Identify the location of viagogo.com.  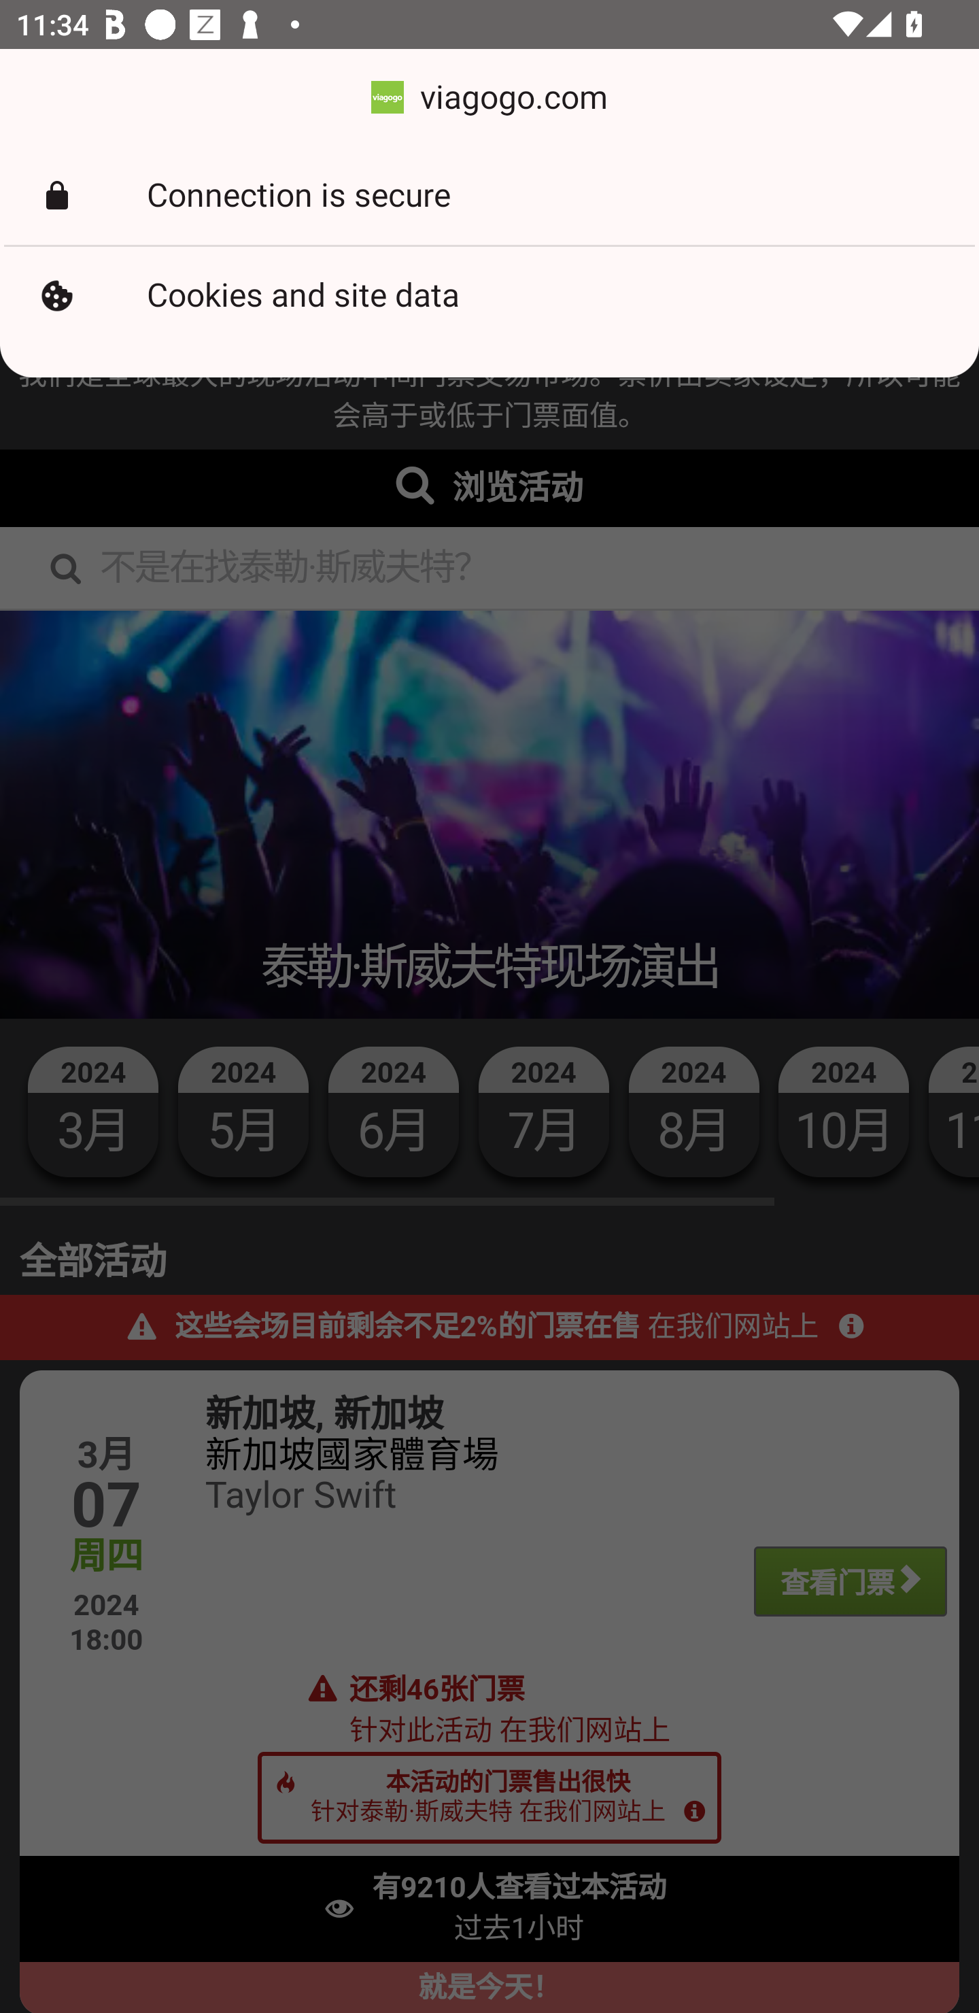
(489, 98).